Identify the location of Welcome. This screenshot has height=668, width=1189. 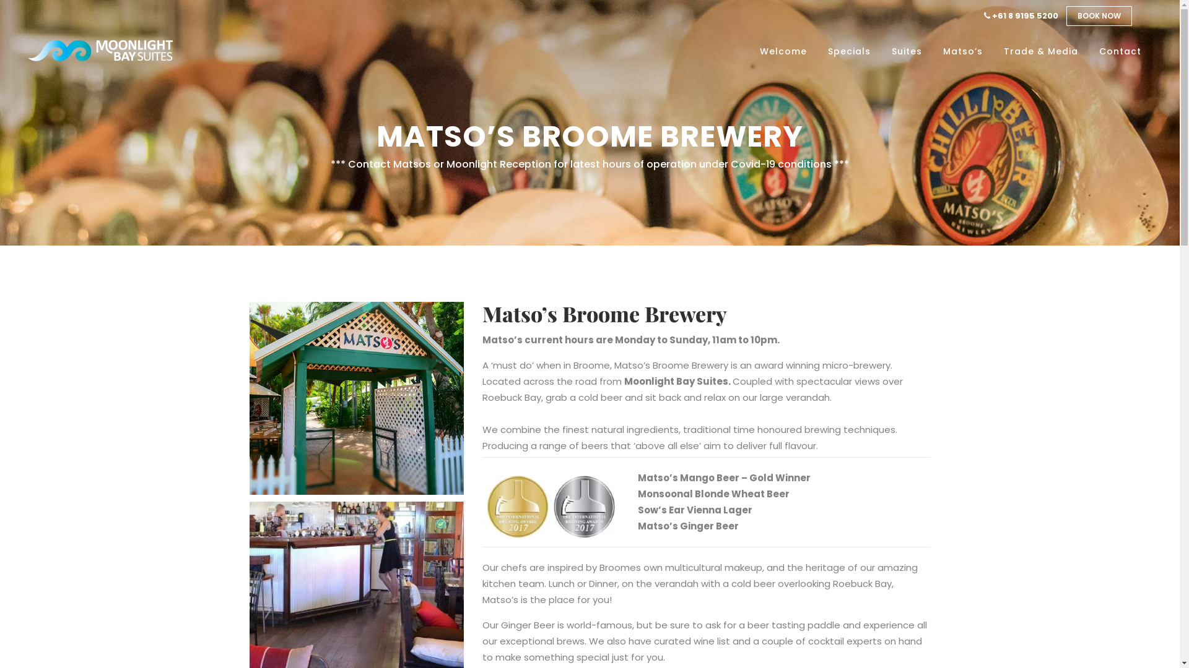
(783, 51).